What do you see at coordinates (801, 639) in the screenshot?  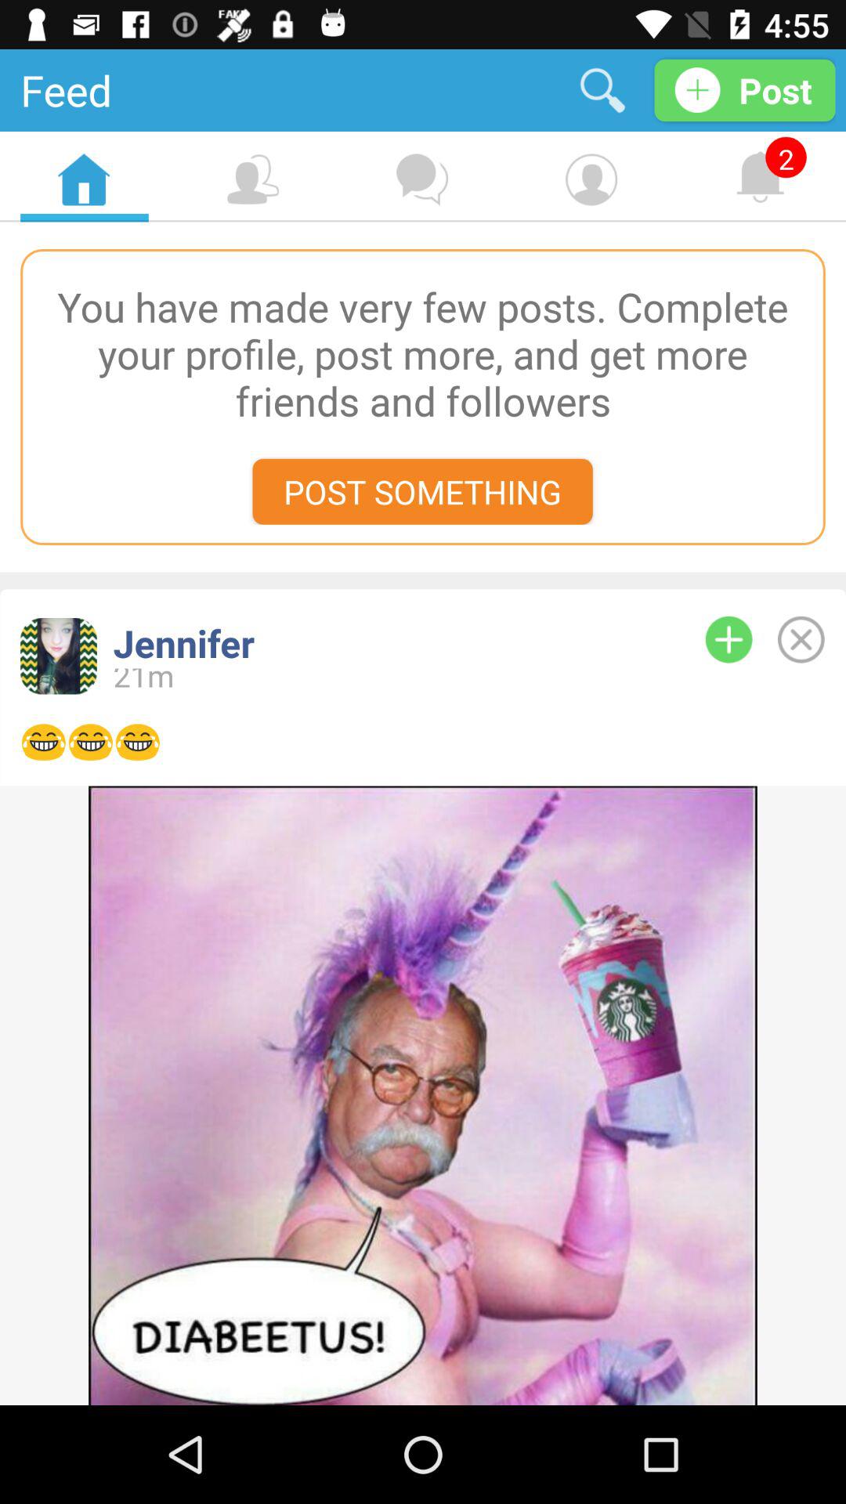 I see `delete this post` at bounding box center [801, 639].